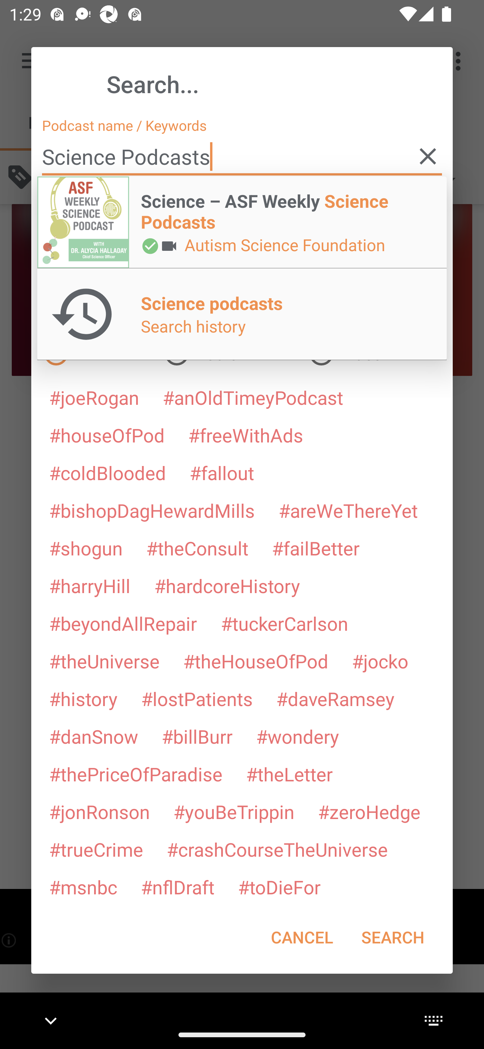 This screenshot has width=484, height=1049. I want to click on #bishopDagHewardMills, so click(152, 510).